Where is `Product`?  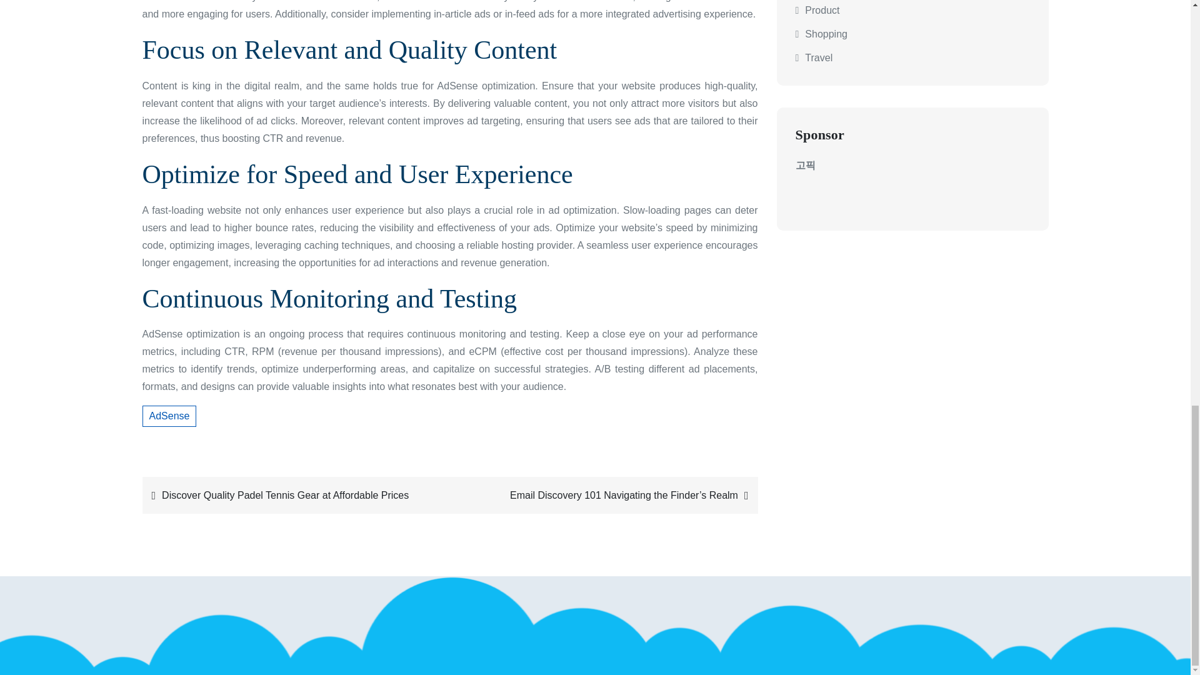
Product is located at coordinates (822, 10).